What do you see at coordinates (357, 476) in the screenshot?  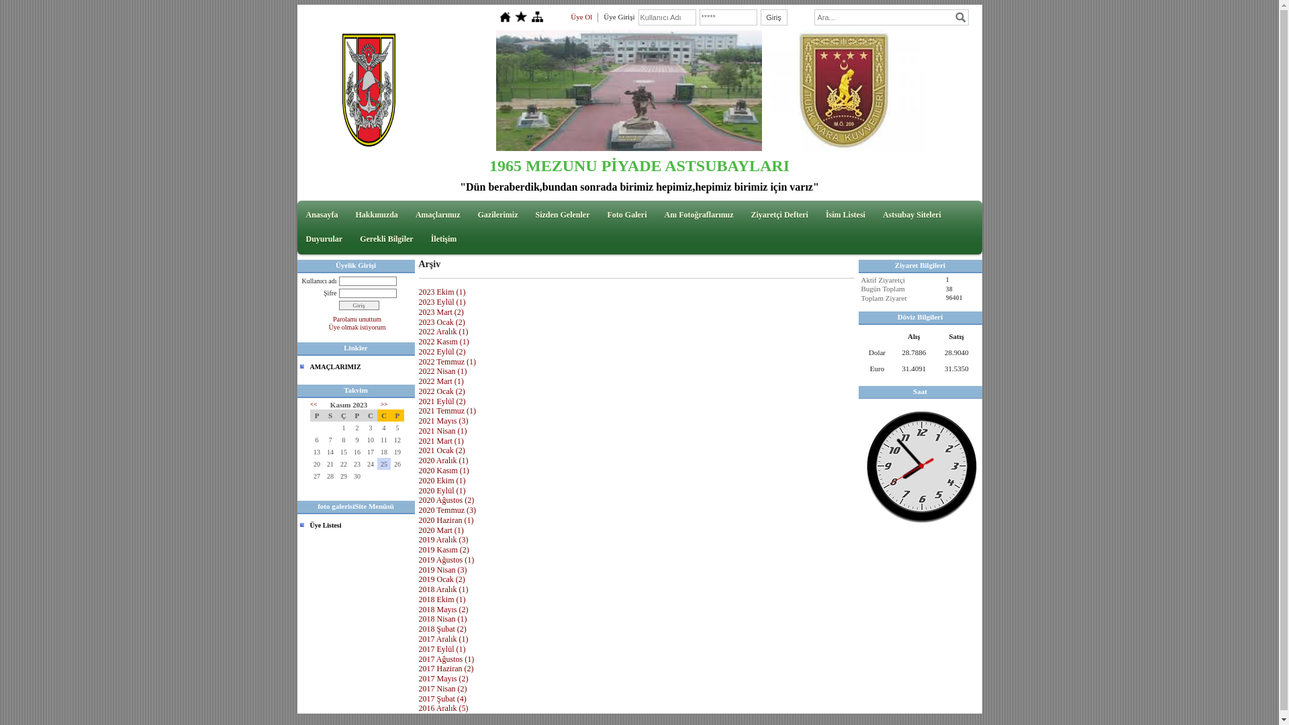 I see `30` at bounding box center [357, 476].